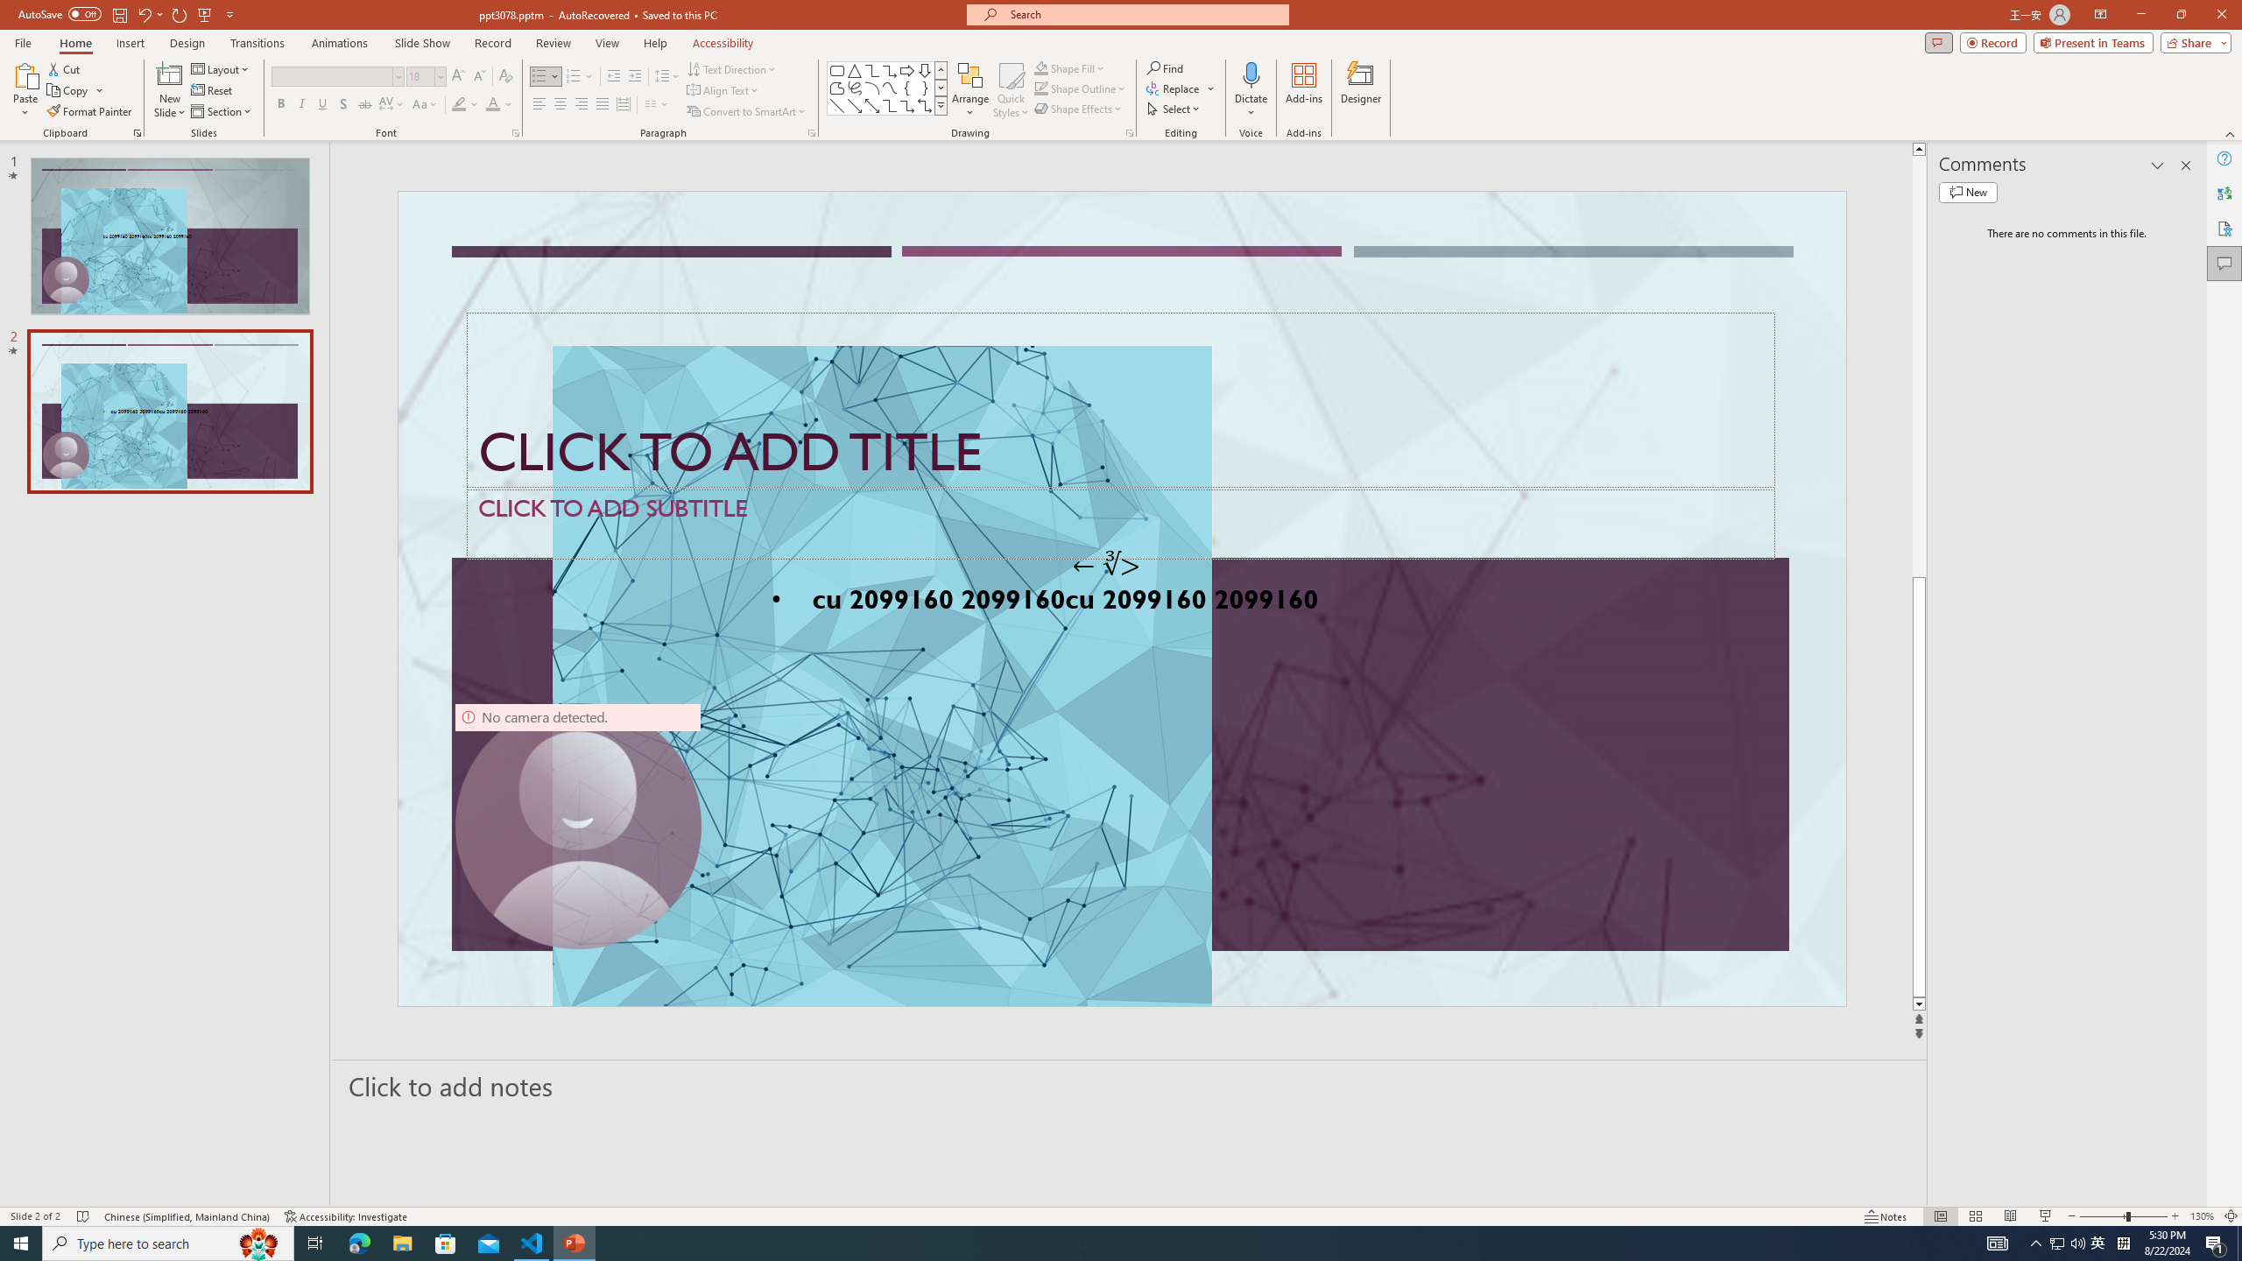  What do you see at coordinates (2224, 228) in the screenshot?
I see `Accessibility` at bounding box center [2224, 228].